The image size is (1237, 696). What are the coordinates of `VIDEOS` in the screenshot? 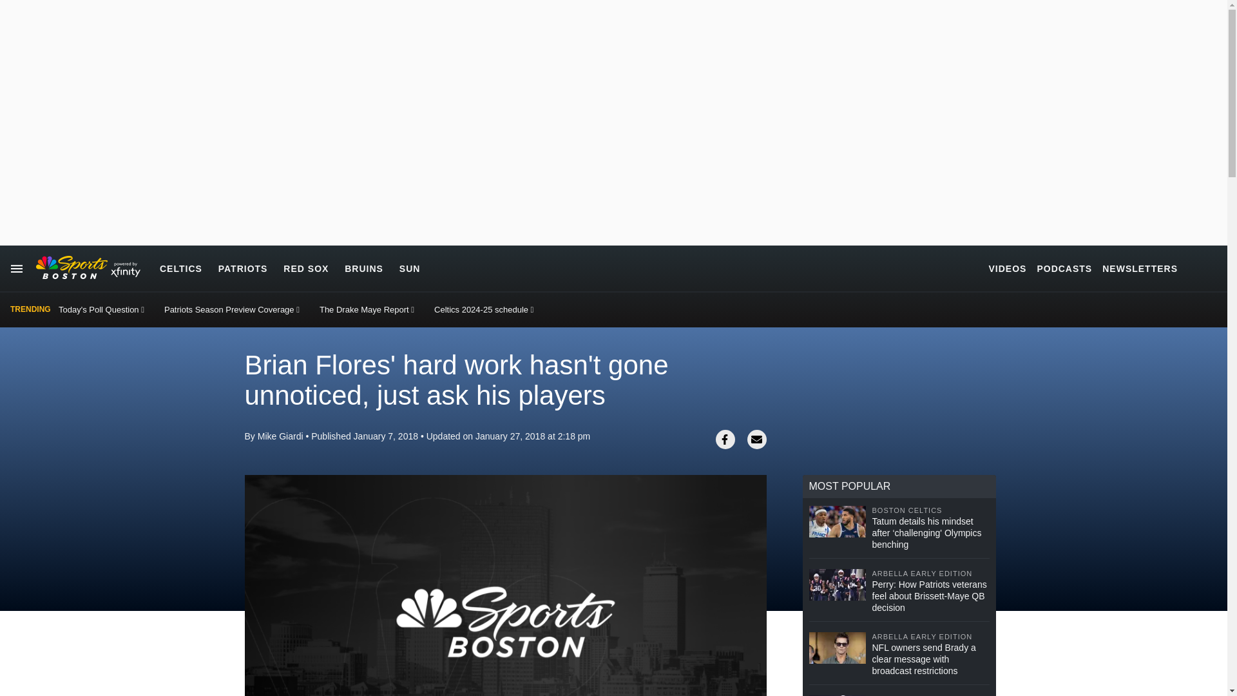 It's located at (1008, 268).